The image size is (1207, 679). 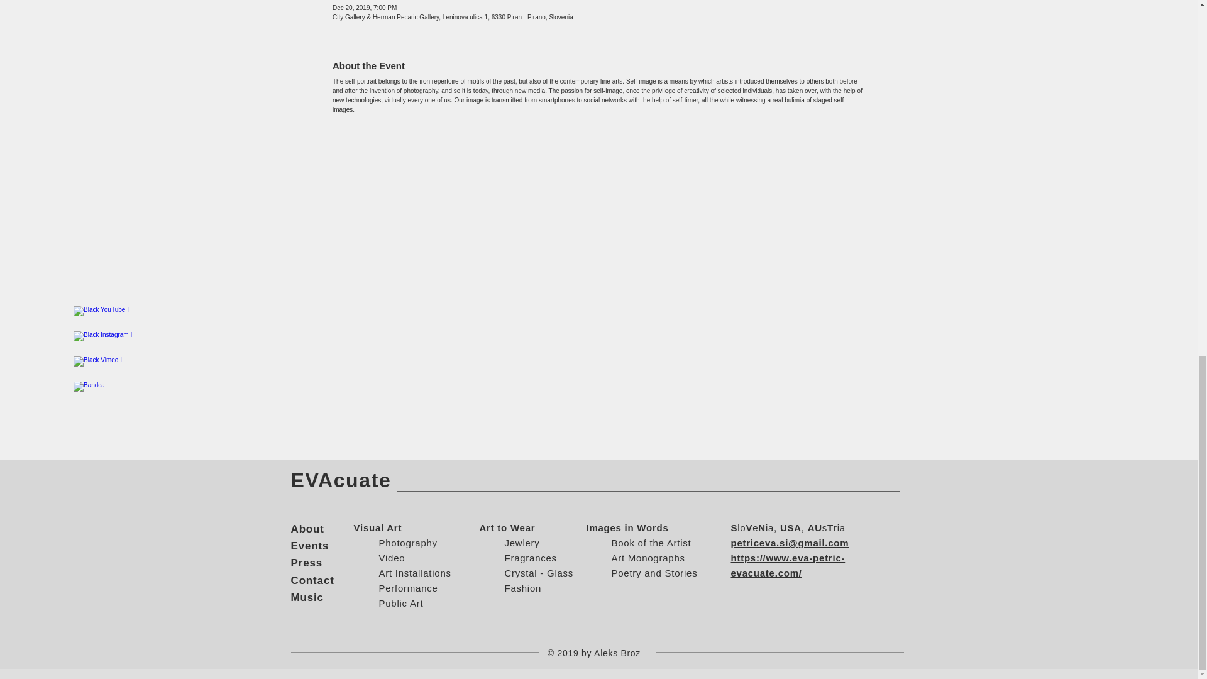 I want to click on Jewlery, so click(x=522, y=543).